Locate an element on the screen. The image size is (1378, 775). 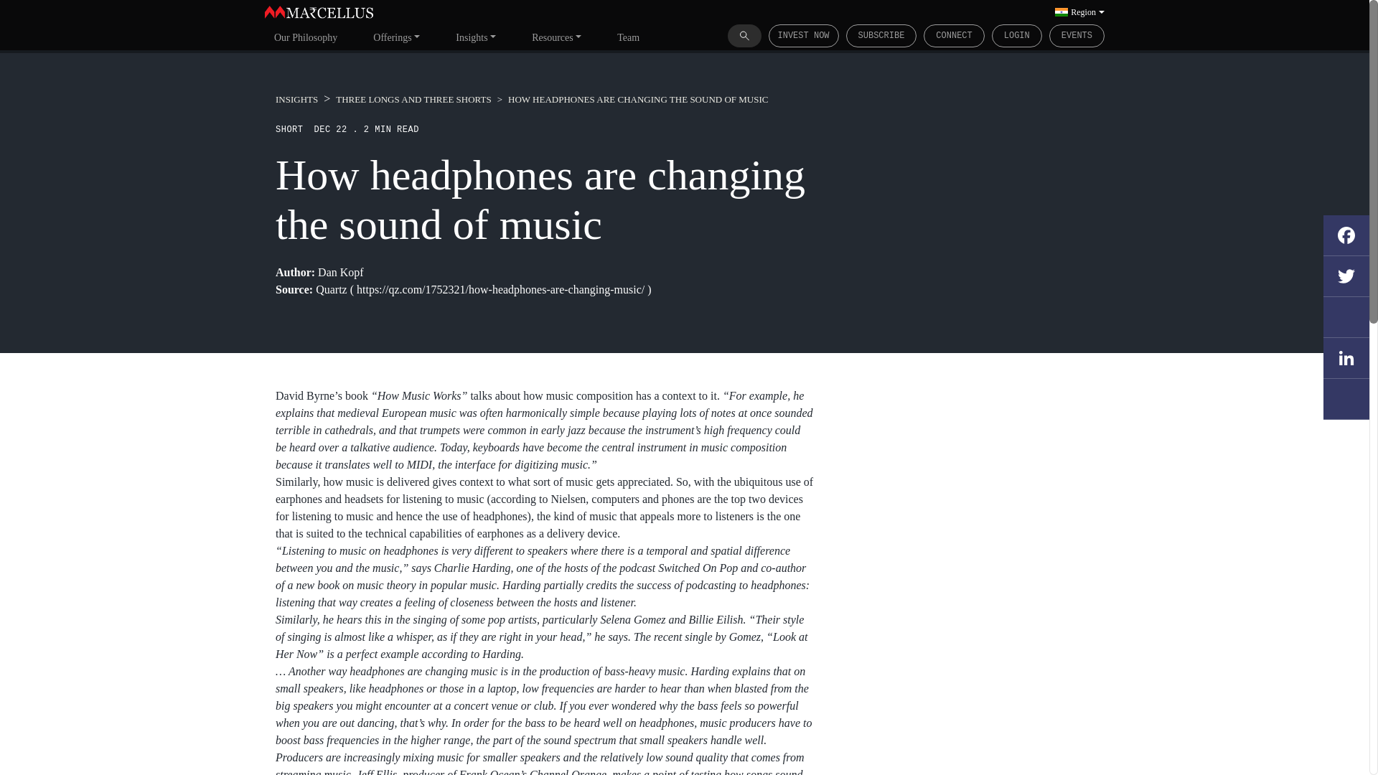
Insights is located at coordinates (476, 37).